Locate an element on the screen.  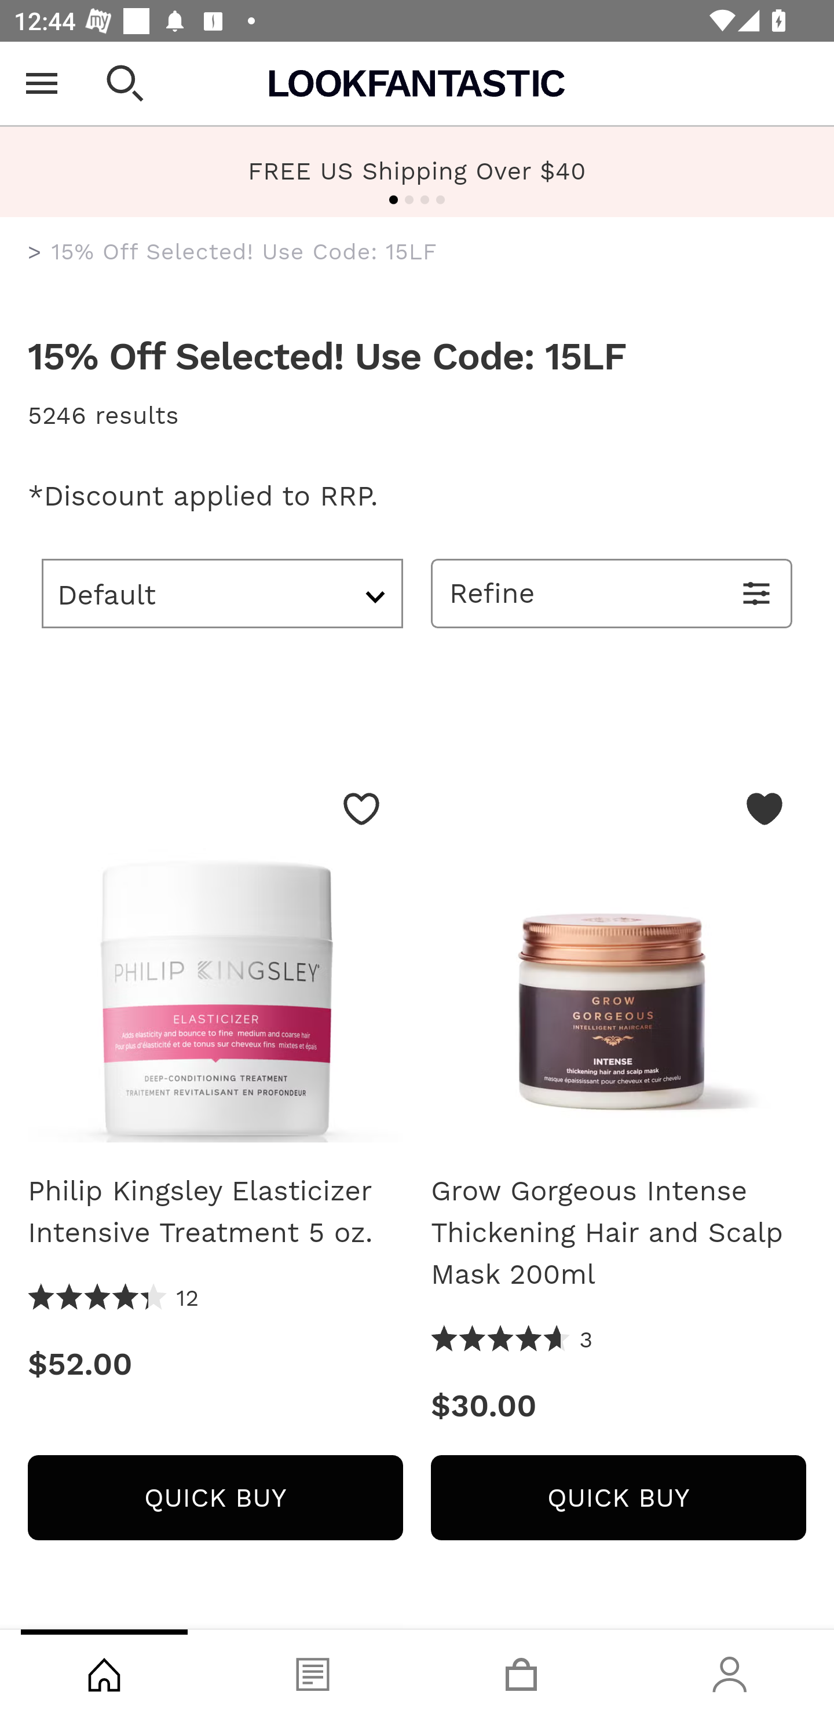
FREE US Shipping Over $40 is located at coordinates (417, 172).